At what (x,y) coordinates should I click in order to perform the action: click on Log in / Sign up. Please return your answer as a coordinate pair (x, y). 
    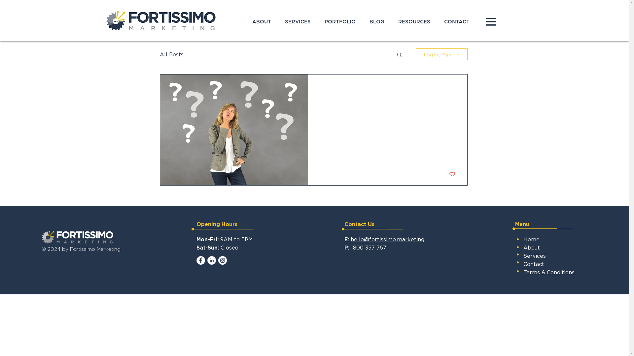
    Looking at the image, I should click on (441, 54).